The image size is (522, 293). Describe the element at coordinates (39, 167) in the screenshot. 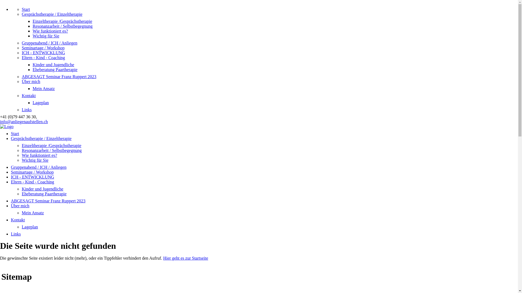

I see `Gruppenabend / ICH / Anliegen` at that location.